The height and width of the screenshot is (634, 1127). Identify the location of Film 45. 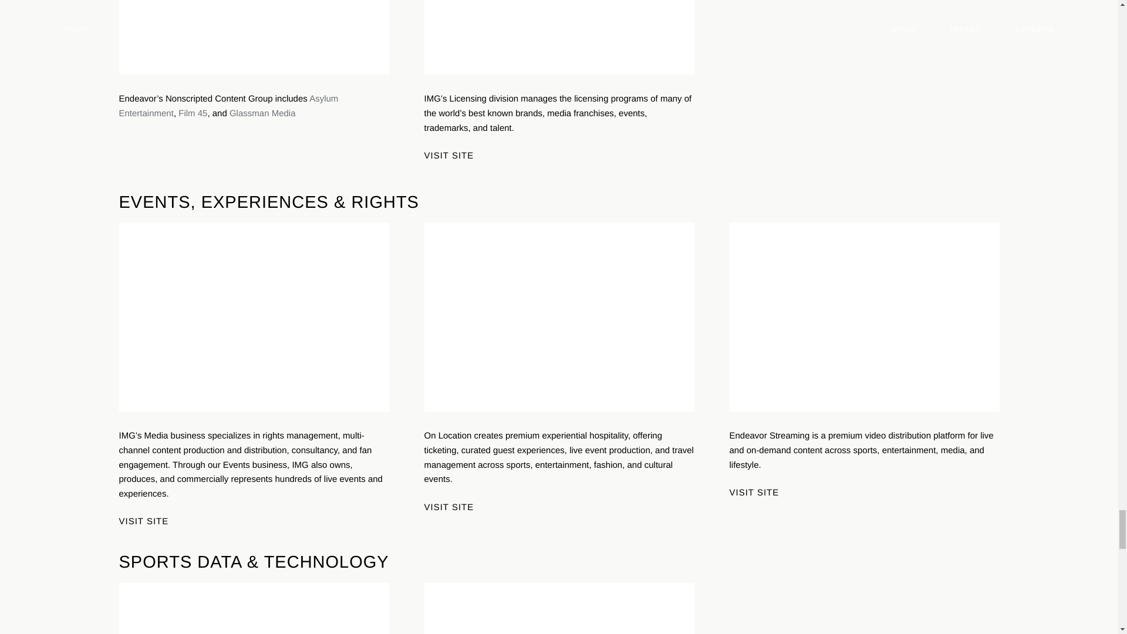
(193, 113).